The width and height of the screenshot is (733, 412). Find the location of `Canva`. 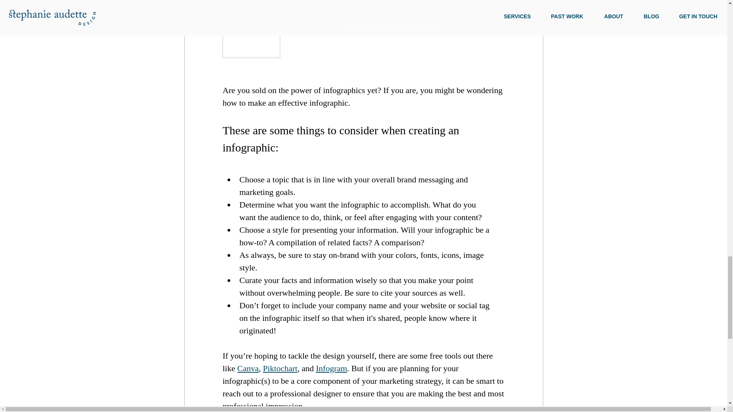

Canva is located at coordinates (247, 368).